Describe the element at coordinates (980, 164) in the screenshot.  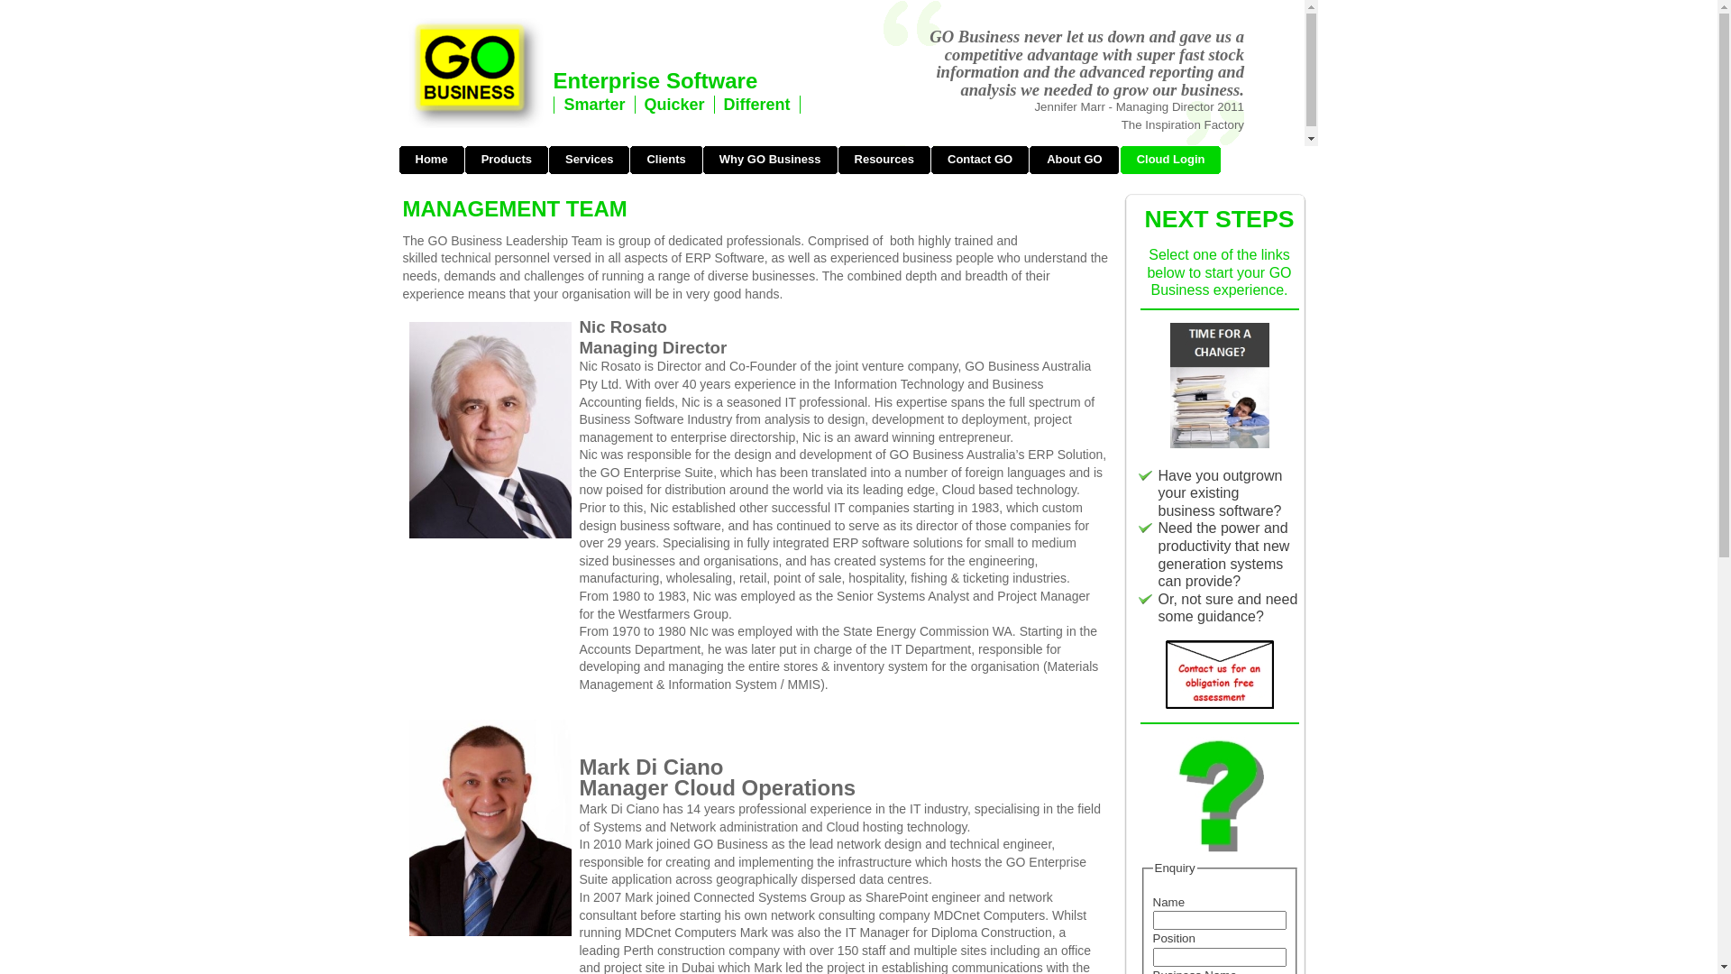
I see `Contact GO` at that location.